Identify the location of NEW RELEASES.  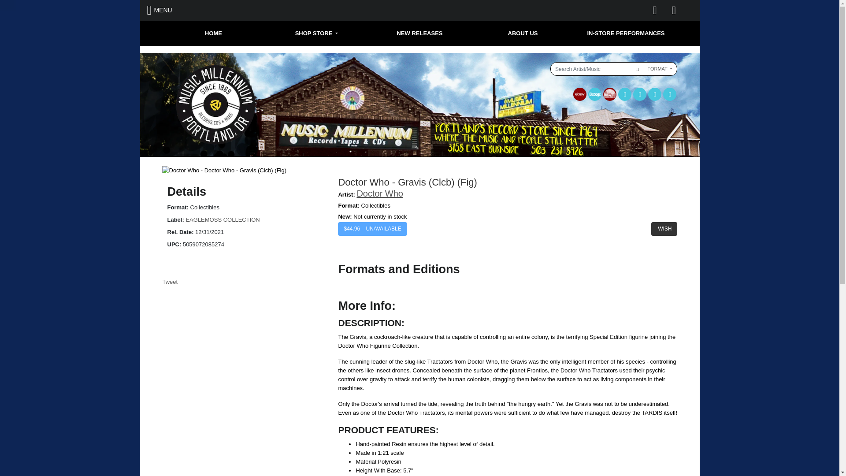
(419, 33).